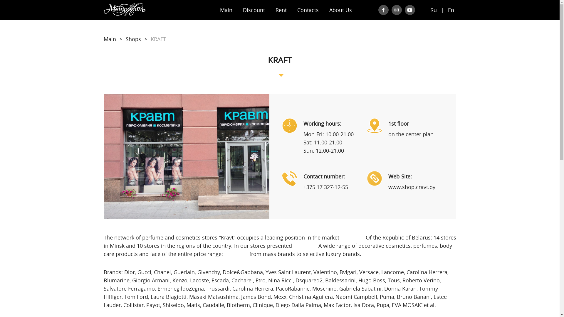 This screenshot has width=564, height=317. What do you see at coordinates (340, 10) in the screenshot?
I see `About Us` at bounding box center [340, 10].